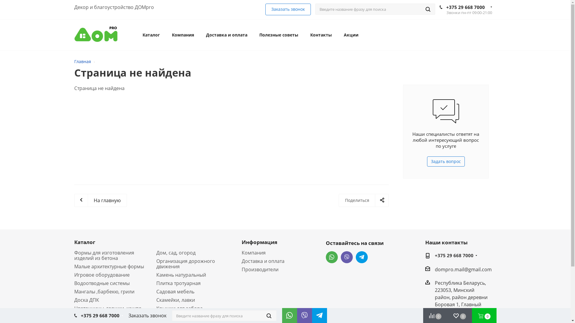 The width and height of the screenshot is (575, 323). What do you see at coordinates (100, 316) in the screenshot?
I see `+375 29 668 7000` at bounding box center [100, 316].